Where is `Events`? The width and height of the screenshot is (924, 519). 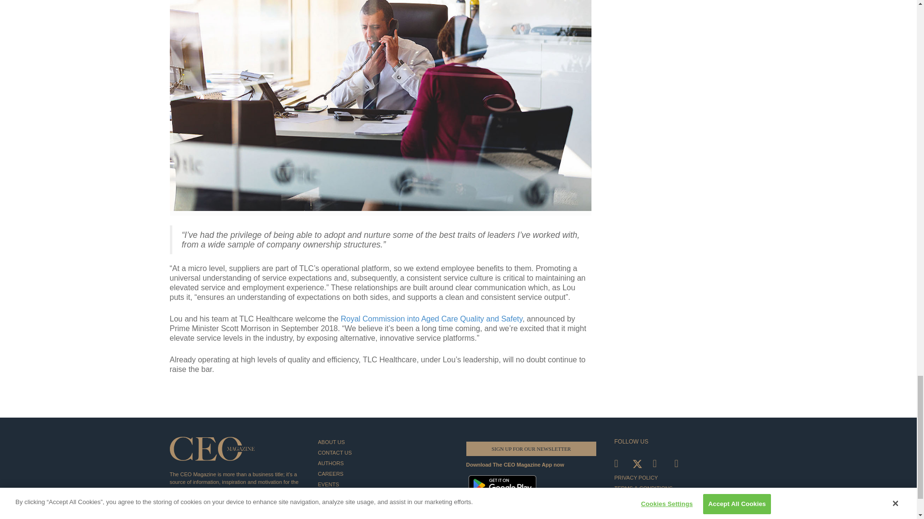 Events is located at coordinates (384, 484).